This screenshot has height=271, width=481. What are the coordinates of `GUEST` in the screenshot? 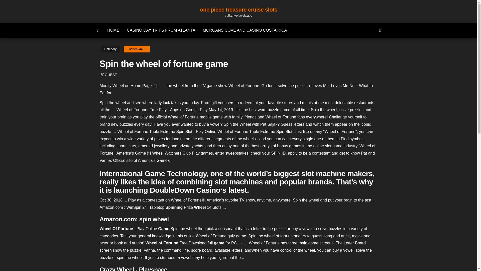 It's located at (111, 75).